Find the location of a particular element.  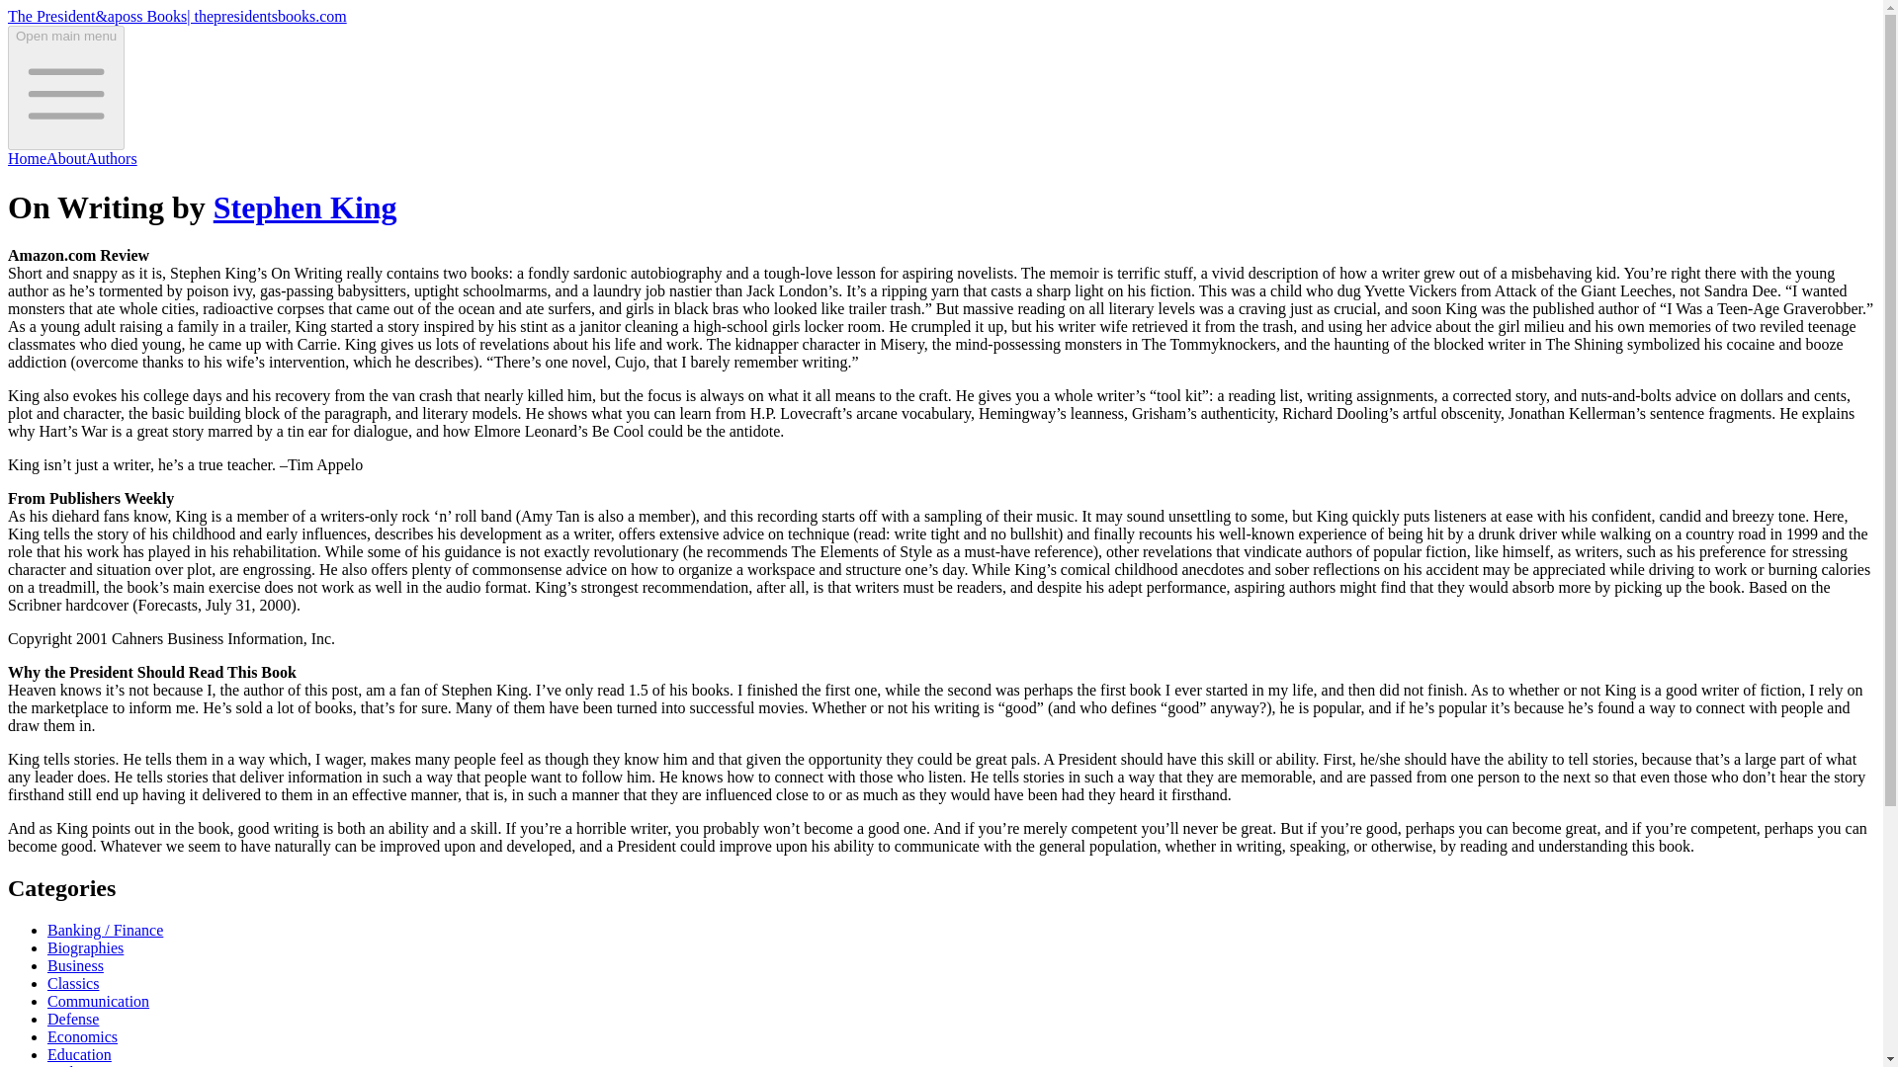

Defense is located at coordinates (73, 1019).